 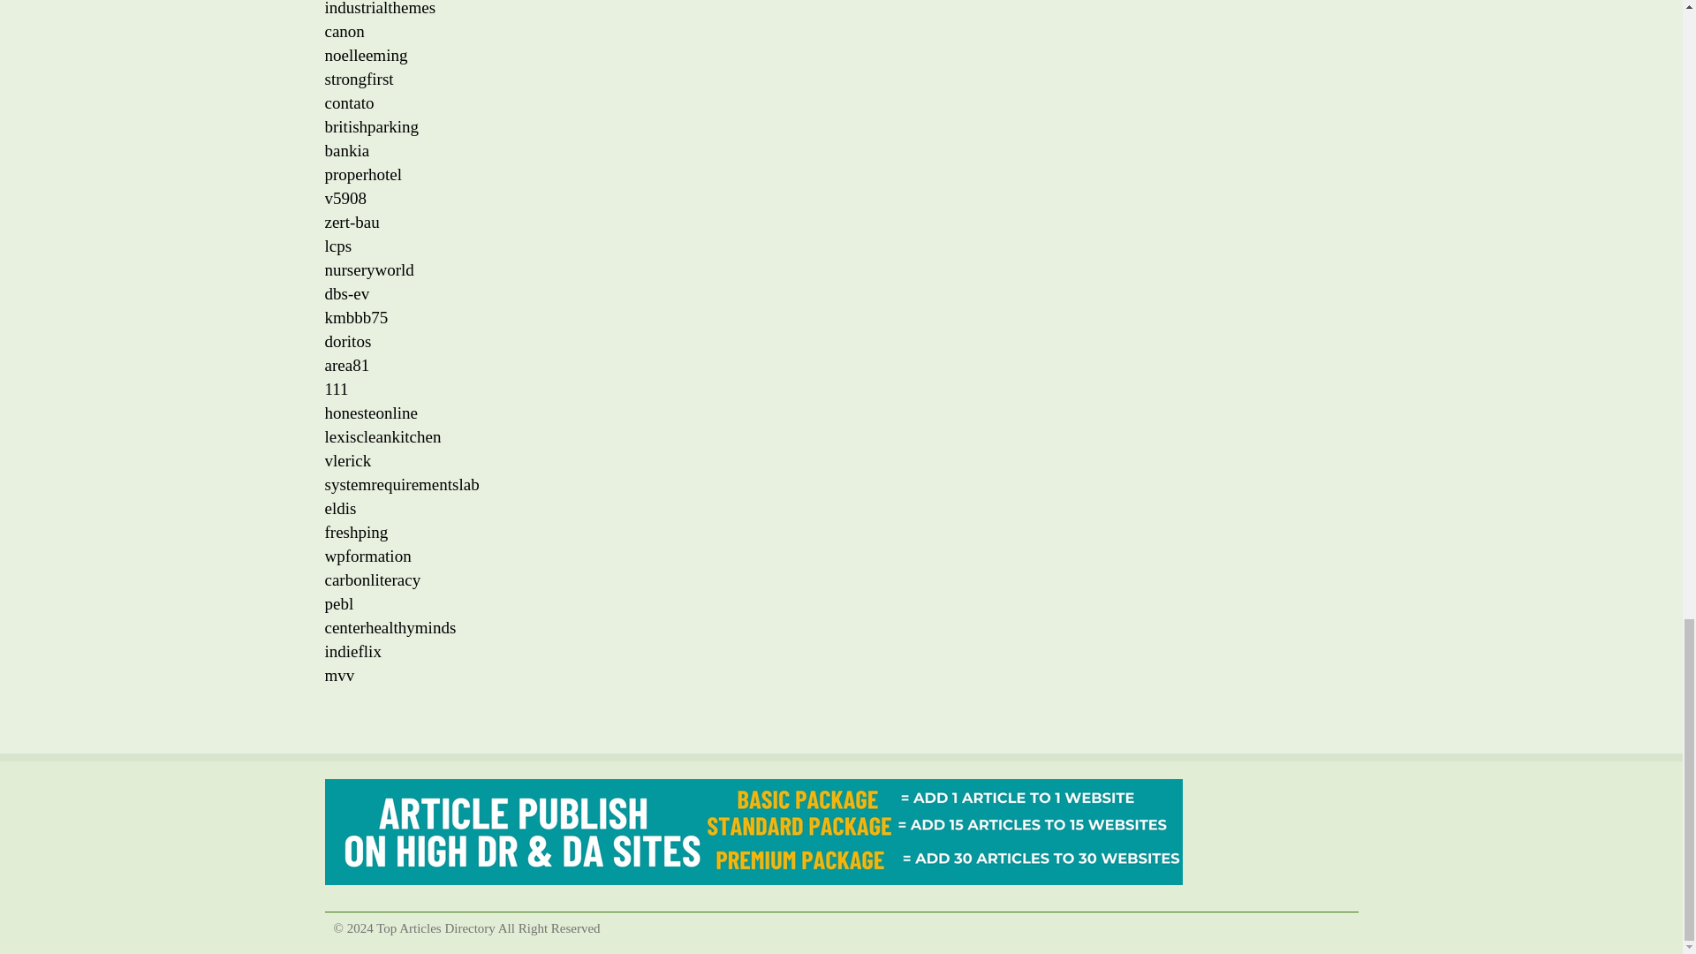 What do you see at coordinates (372, 126) in the screenshot?
I see `britishparking` at bounding box center [372, 126].